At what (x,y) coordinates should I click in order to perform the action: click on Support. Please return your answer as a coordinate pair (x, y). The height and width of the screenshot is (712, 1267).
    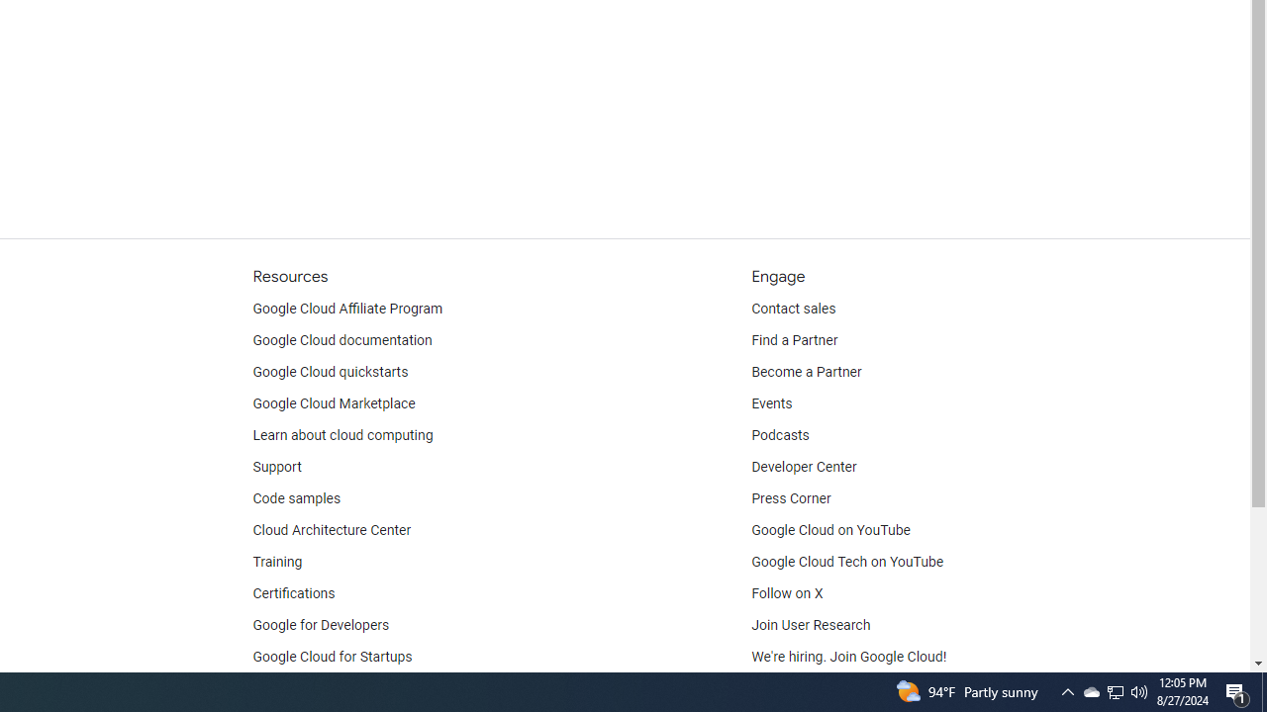
    Looking at the image, I should click on (276, 467).